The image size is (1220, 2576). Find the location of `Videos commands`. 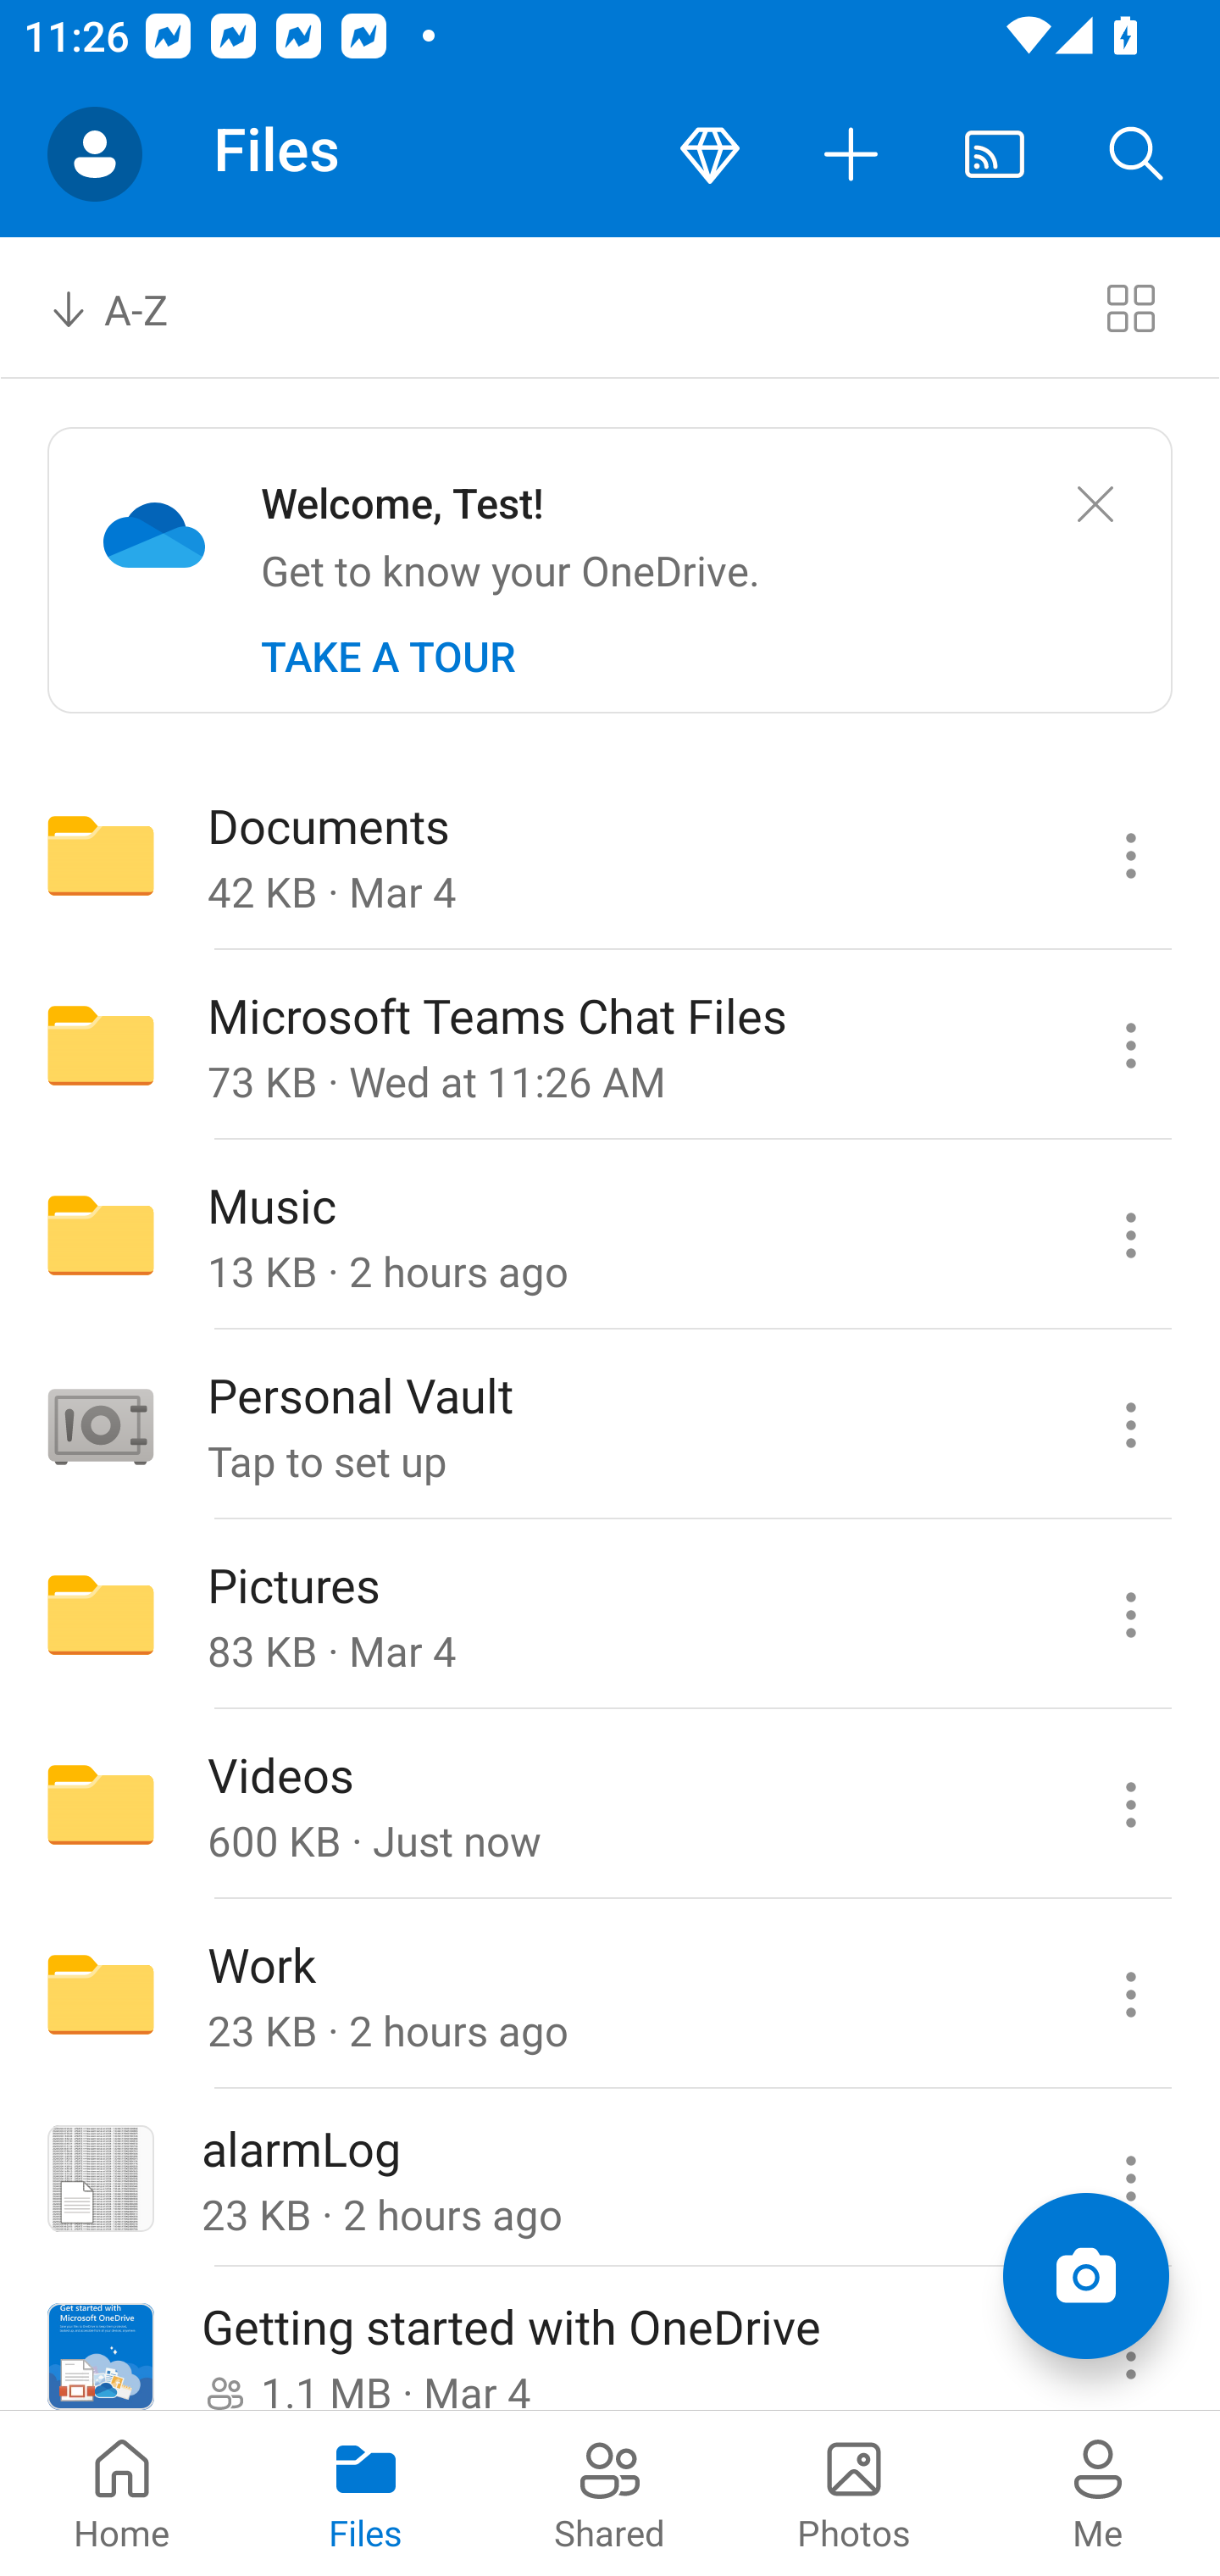

Videos commands is located at coordinates (1130, 1805).